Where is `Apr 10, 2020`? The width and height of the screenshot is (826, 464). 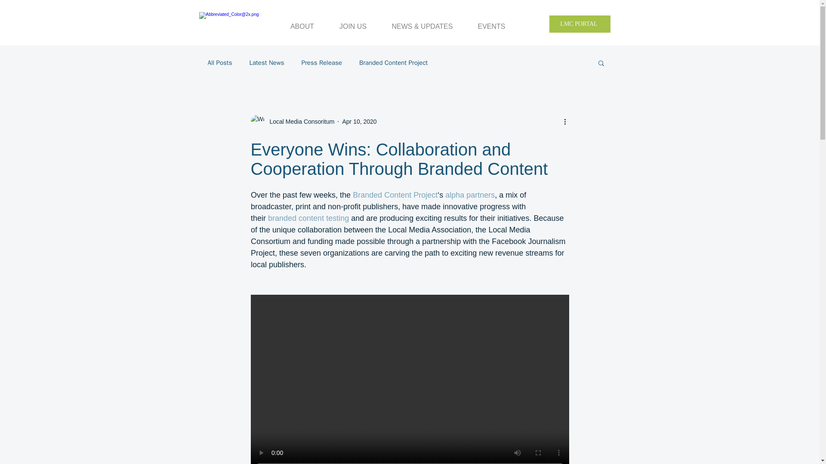 Apr 10, 2020 is located at coordinates (359, 121).